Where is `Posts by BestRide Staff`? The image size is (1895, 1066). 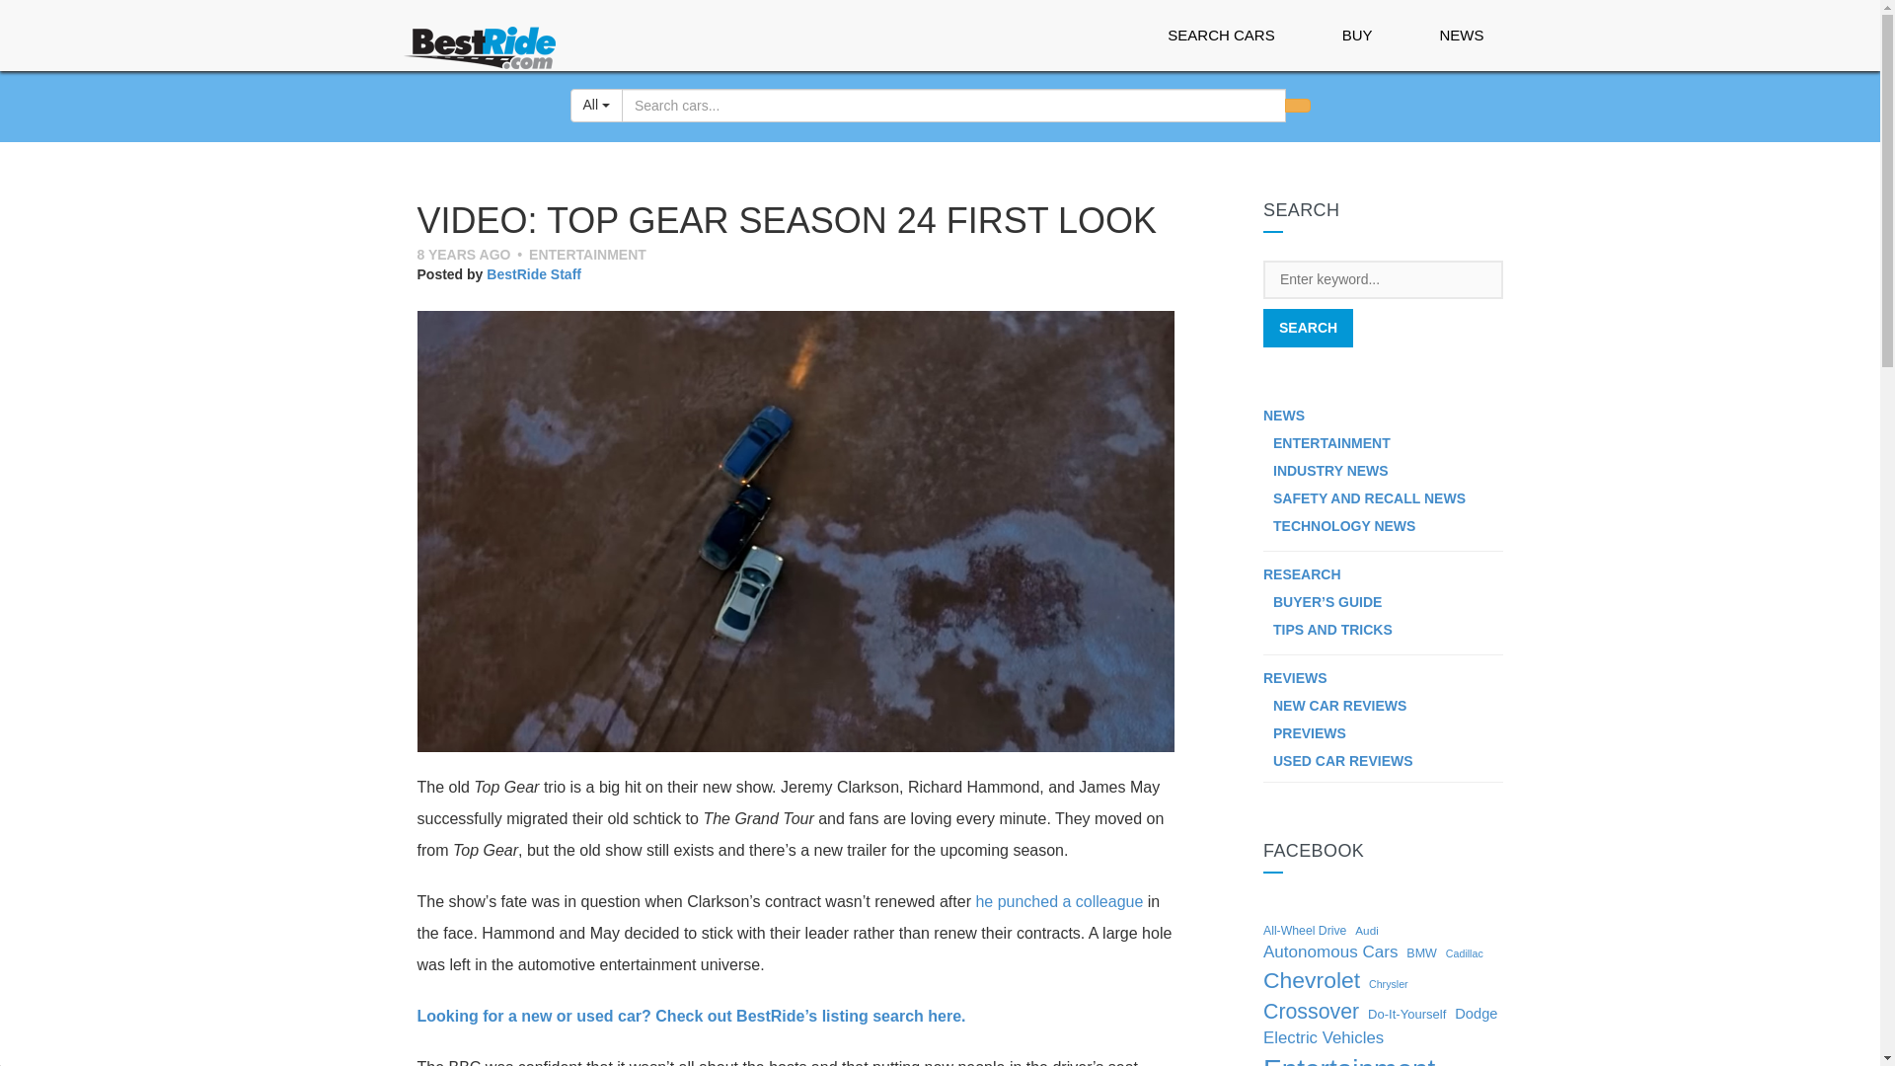 Posts by BestRide Staff is located at coordinates (534, 274).